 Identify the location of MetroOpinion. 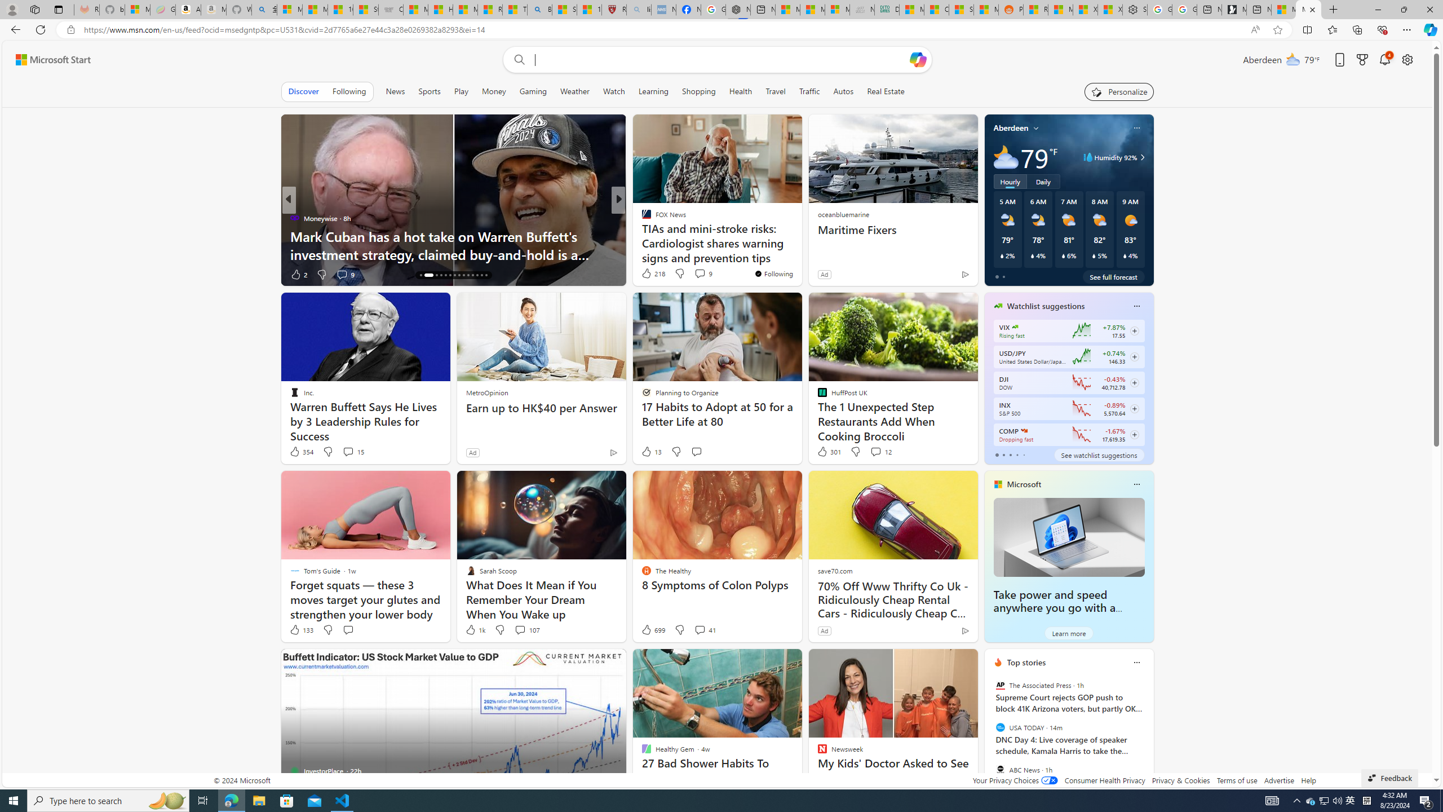
(487, 392).